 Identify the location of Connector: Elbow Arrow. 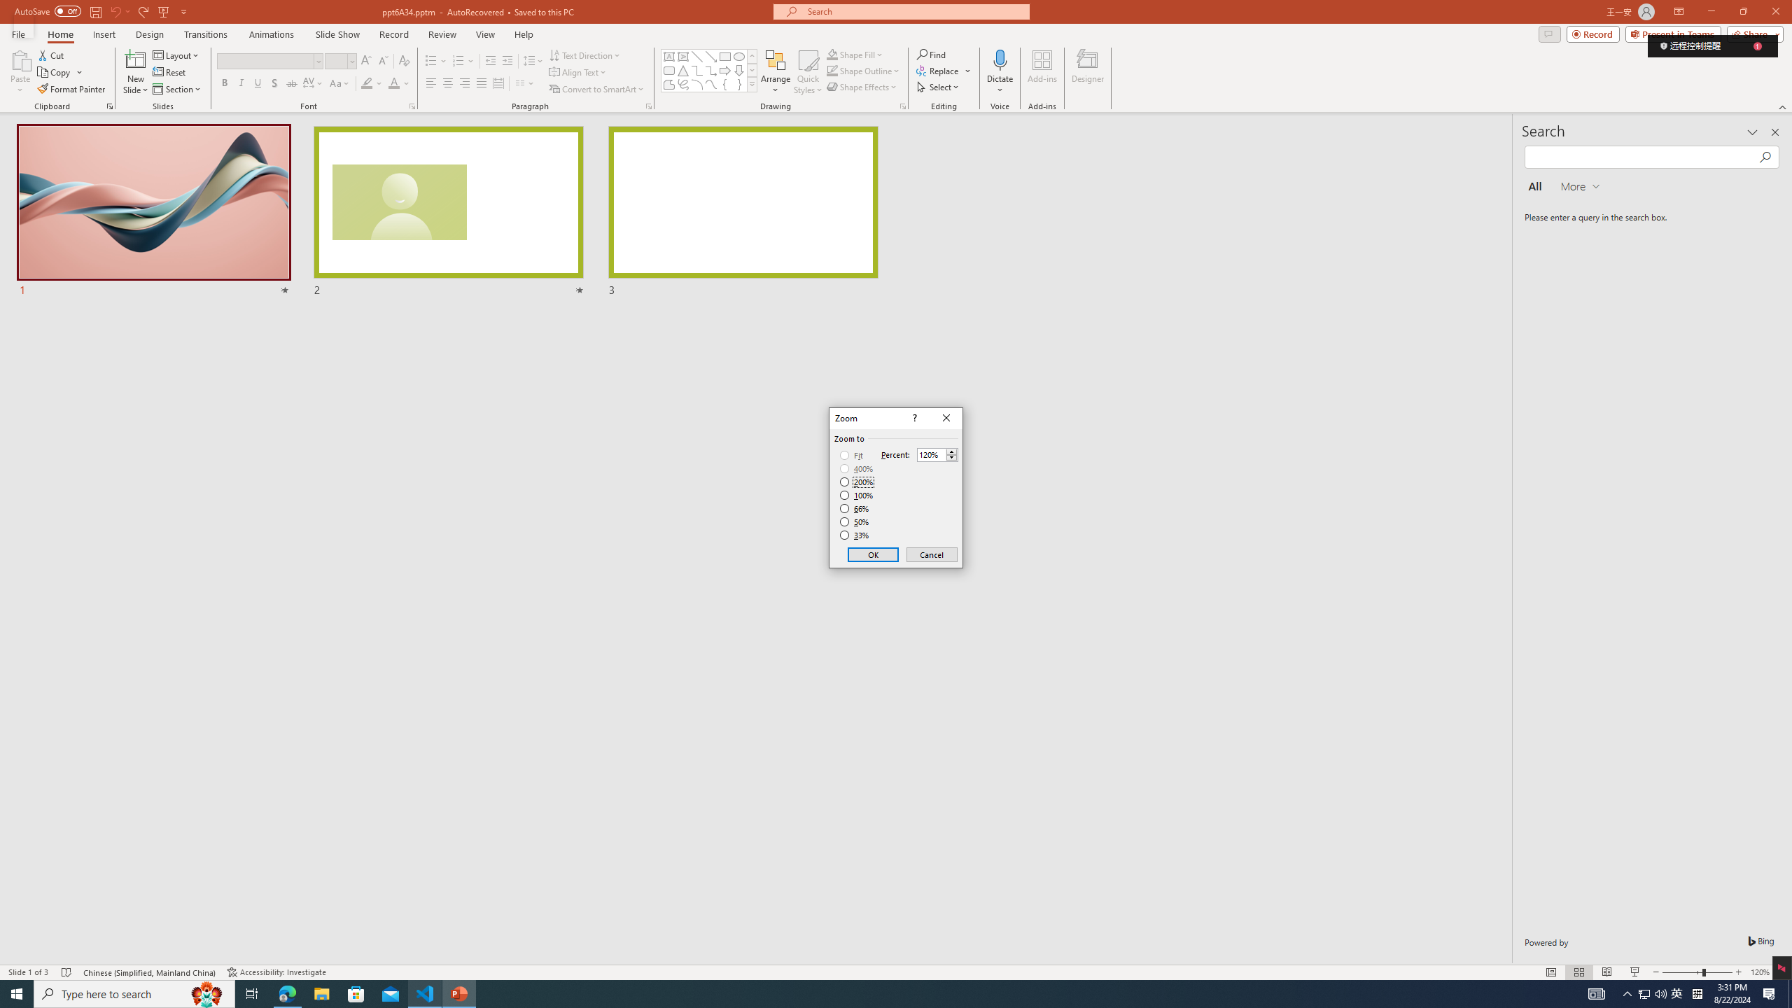
(711, 70).